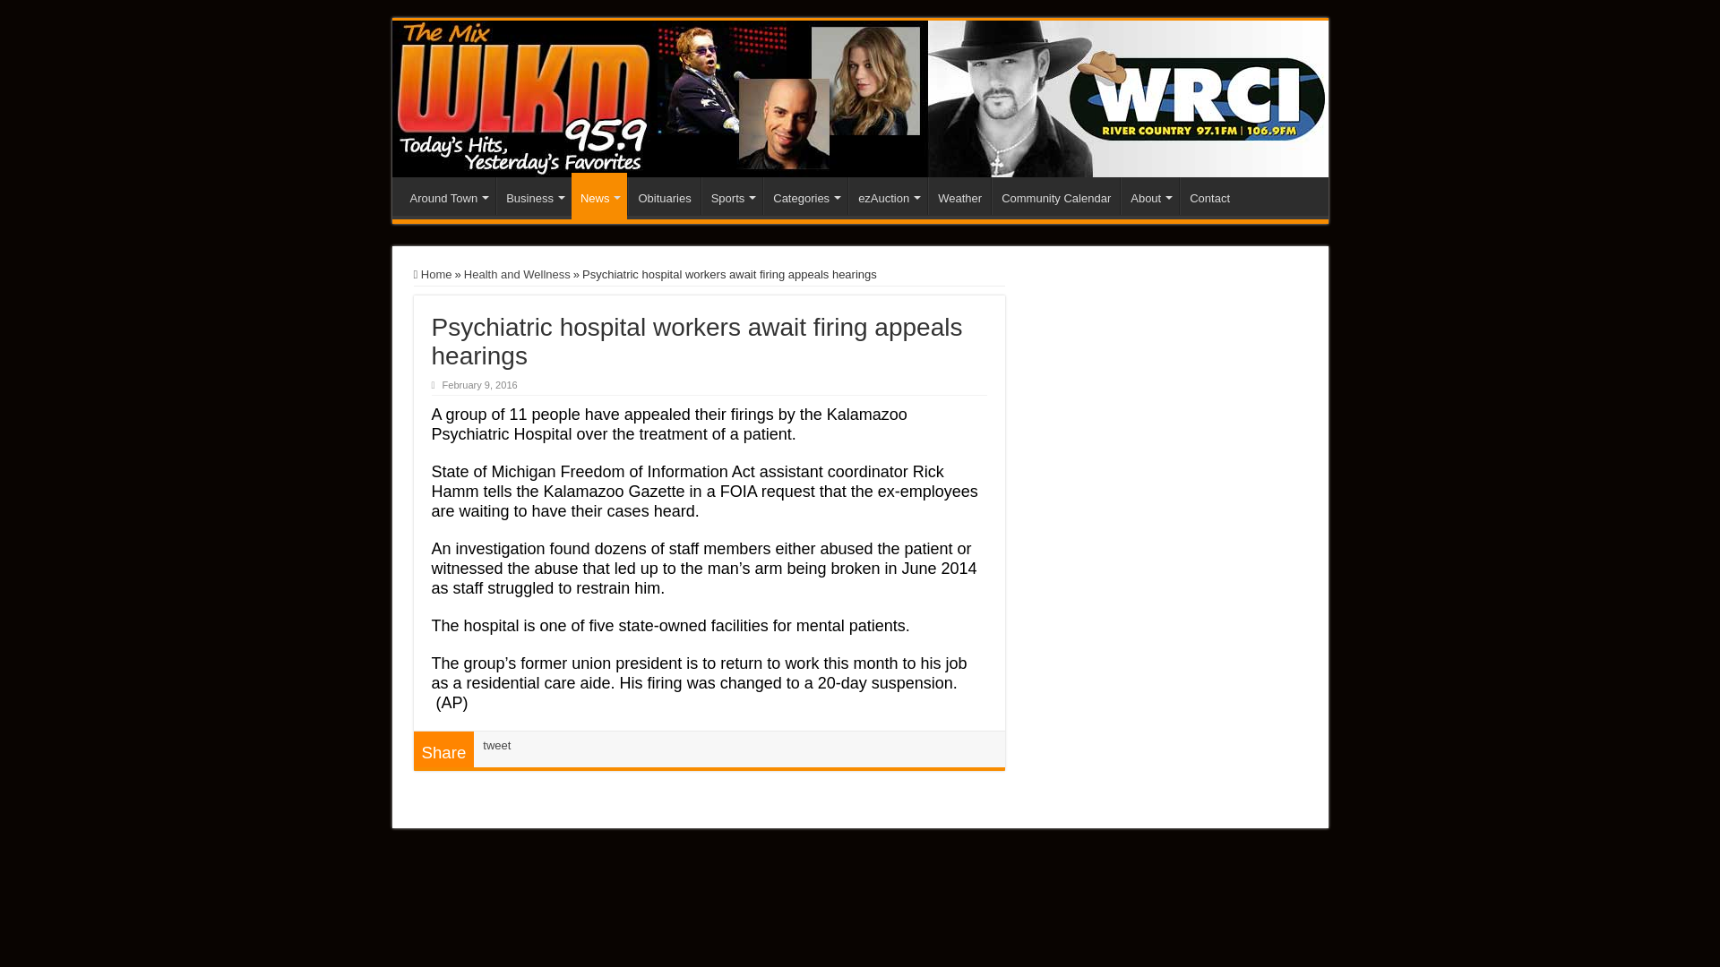 Image resolution: width=1720 pixels, height=967 pixels. I want to click on Around Town, so click(448, 195).